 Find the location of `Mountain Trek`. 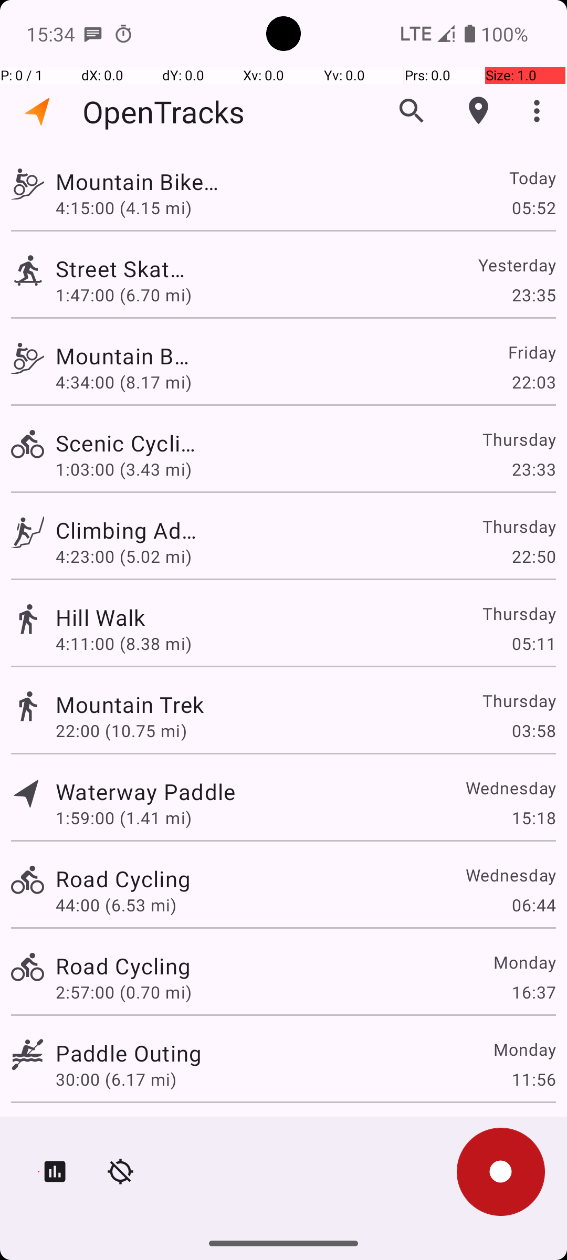

Mountain Trek is located at coordinates (130, 705).